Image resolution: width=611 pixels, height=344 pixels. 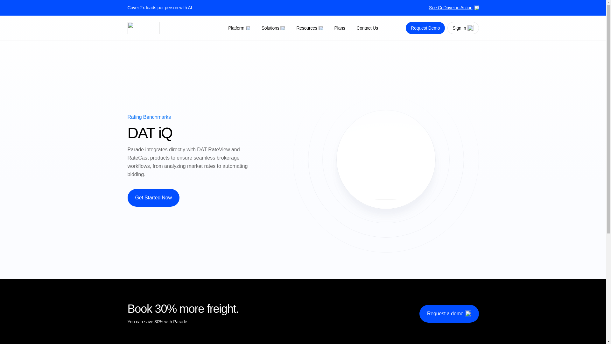 What do you see at coordinates (463, 28) in the screenshot?
I see `Sign In` at bounding box center [463, 28].